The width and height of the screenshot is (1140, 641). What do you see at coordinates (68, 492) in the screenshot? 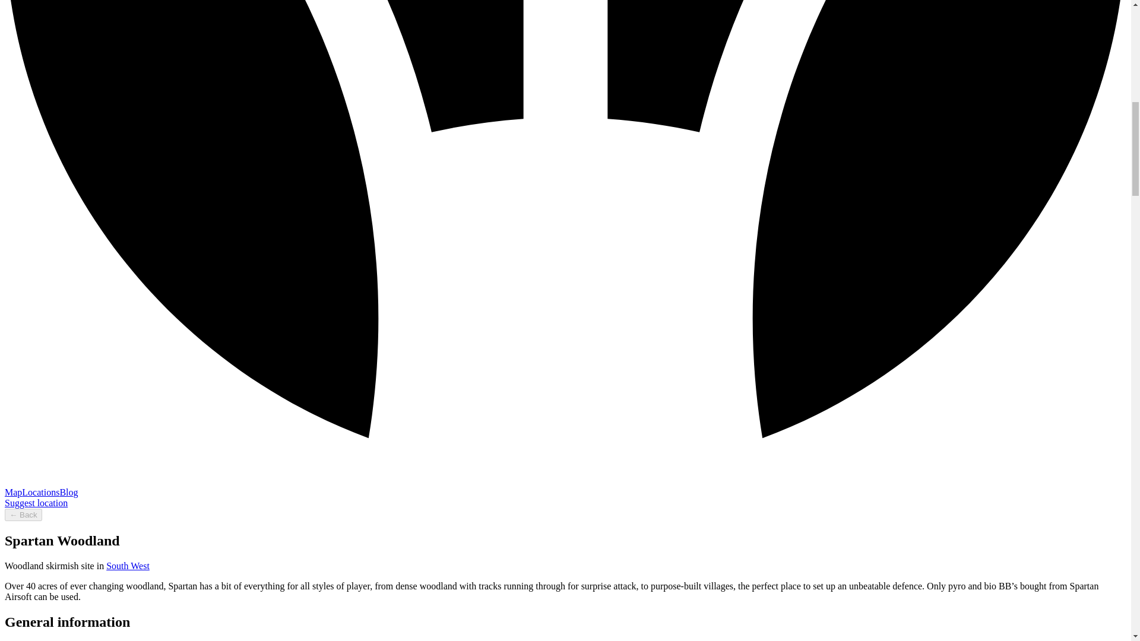
I see `Blog` at bounding box center [68, 492].